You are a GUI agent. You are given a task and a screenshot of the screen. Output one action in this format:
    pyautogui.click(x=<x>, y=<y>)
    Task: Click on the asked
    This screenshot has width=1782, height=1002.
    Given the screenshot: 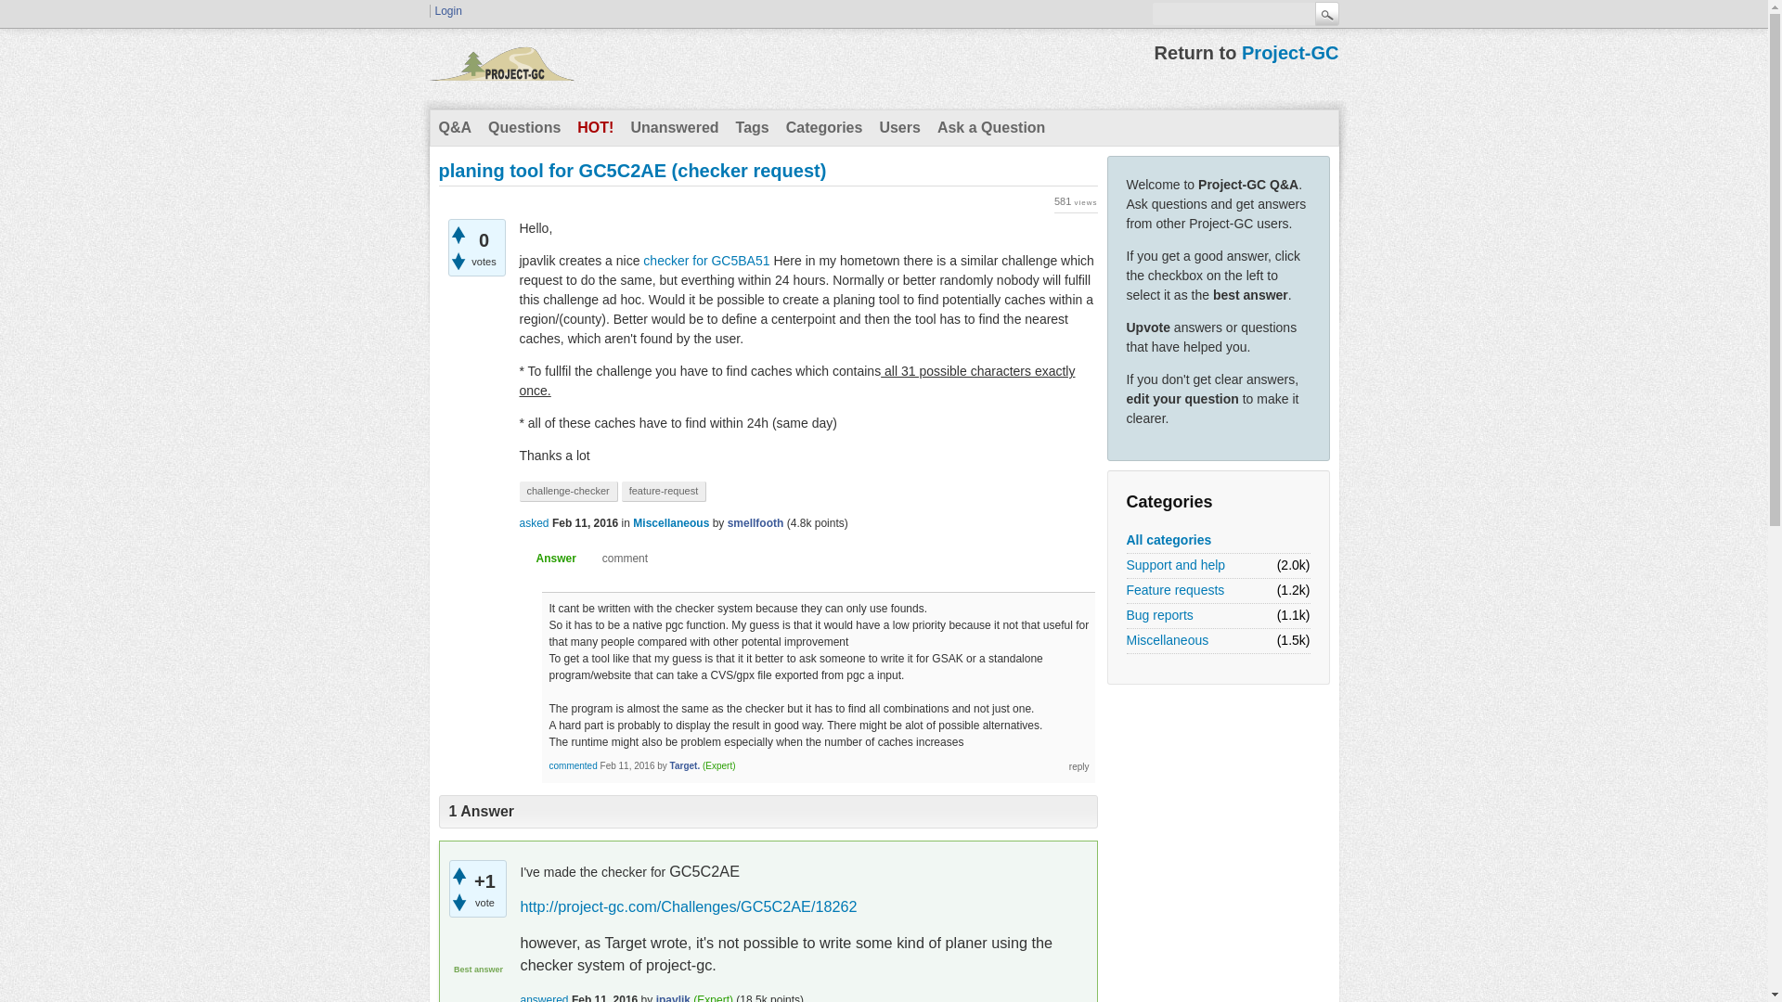 What is the action you would take?
    pyautogui.click(x=535, y=523)
    